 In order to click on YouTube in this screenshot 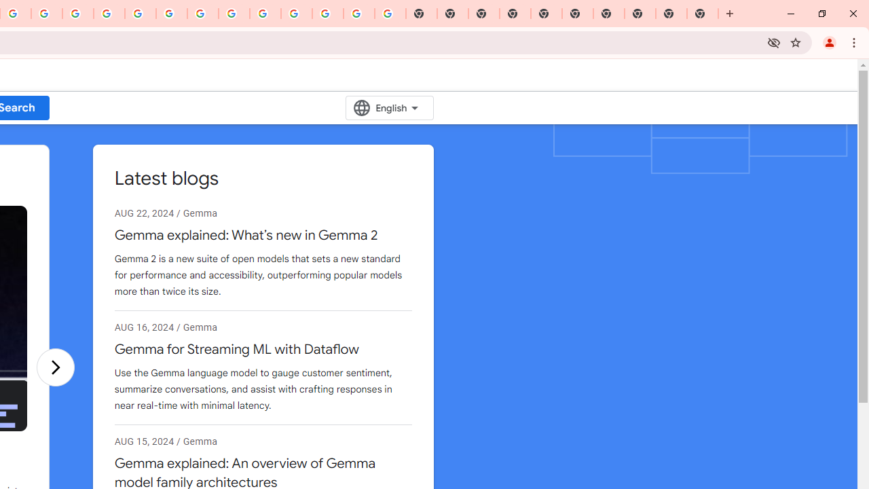, I will do `click(203, 14)`.